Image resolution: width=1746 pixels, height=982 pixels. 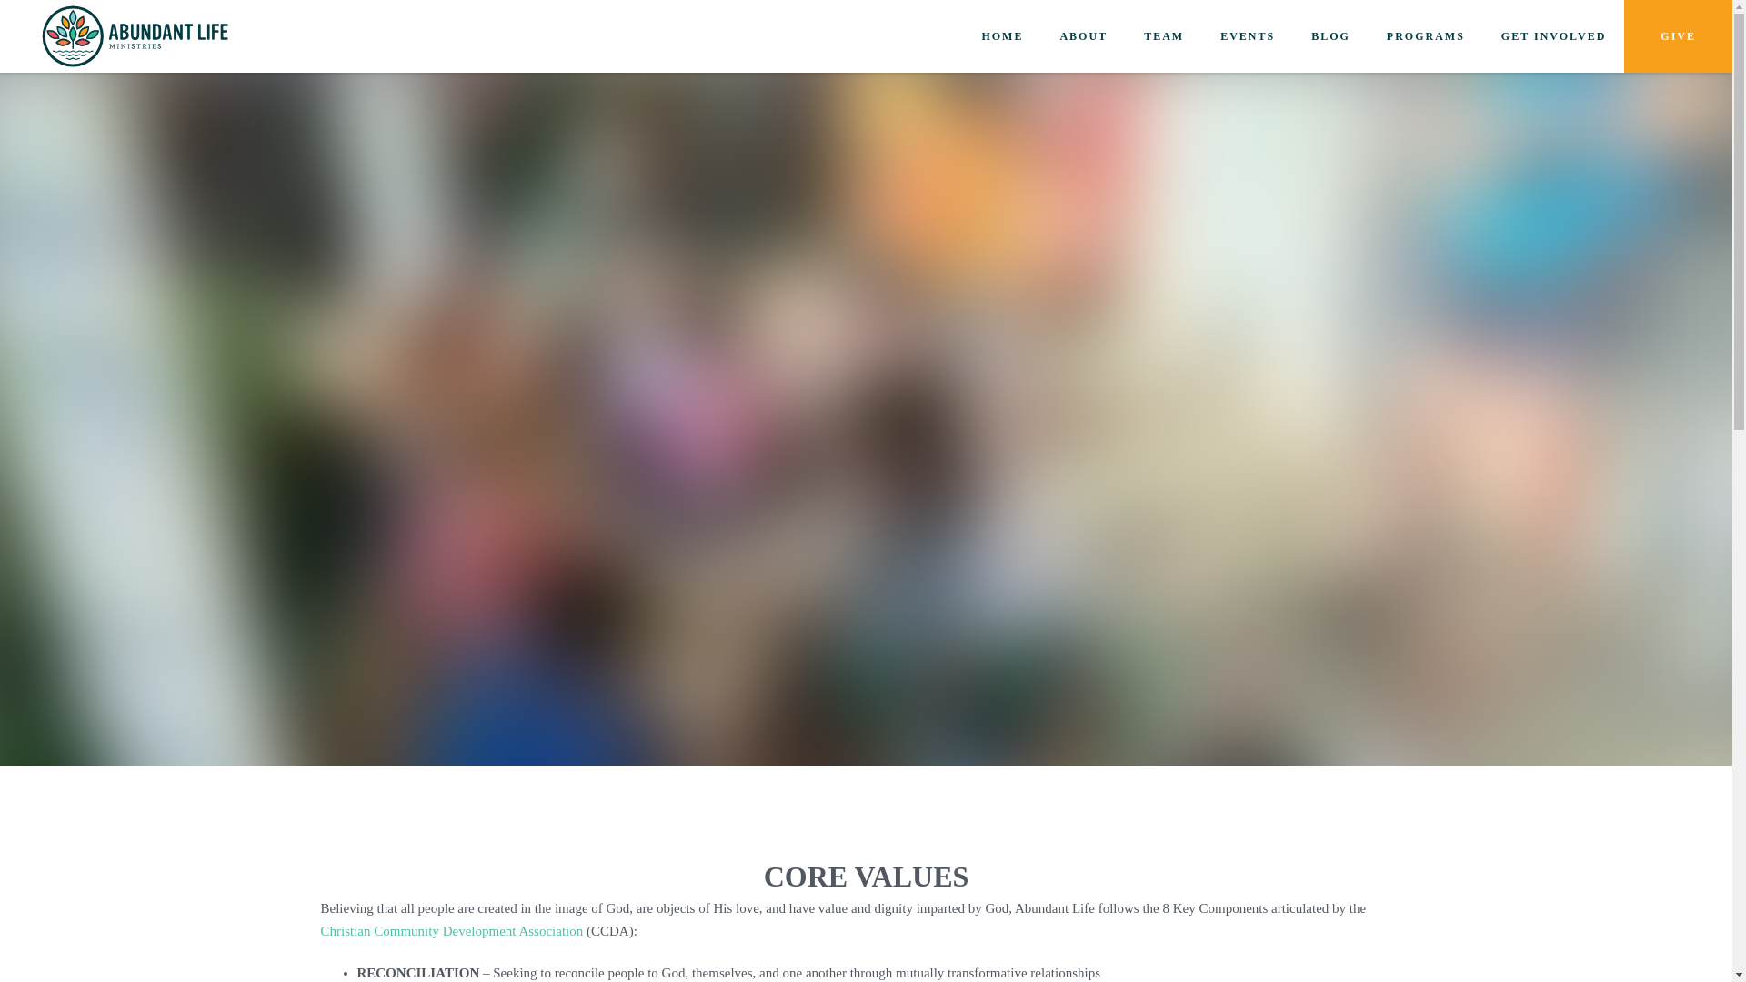 I want to click on ABOUT, so click(x=1083, y=36).